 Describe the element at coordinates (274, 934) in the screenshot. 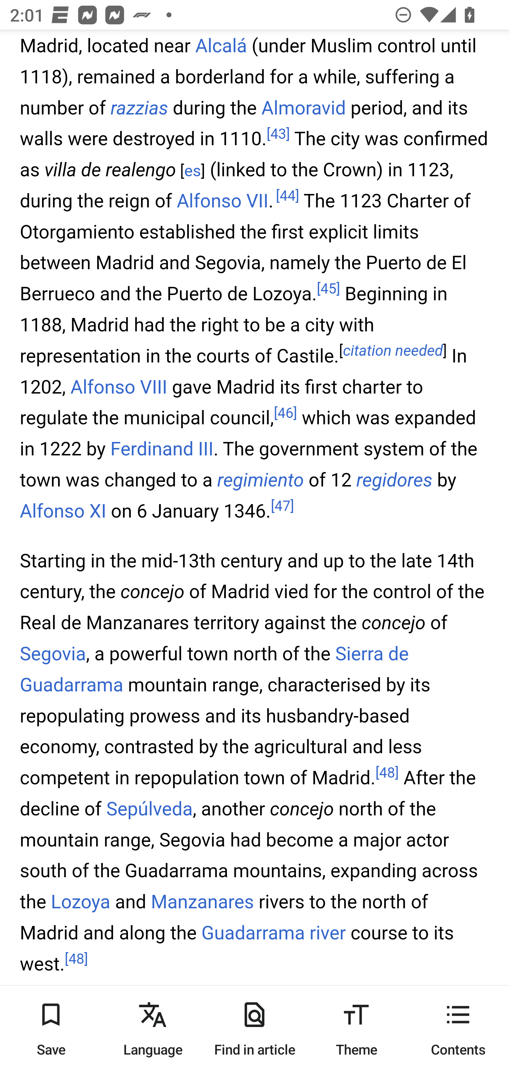

I see `Guadarrama river` at that location.